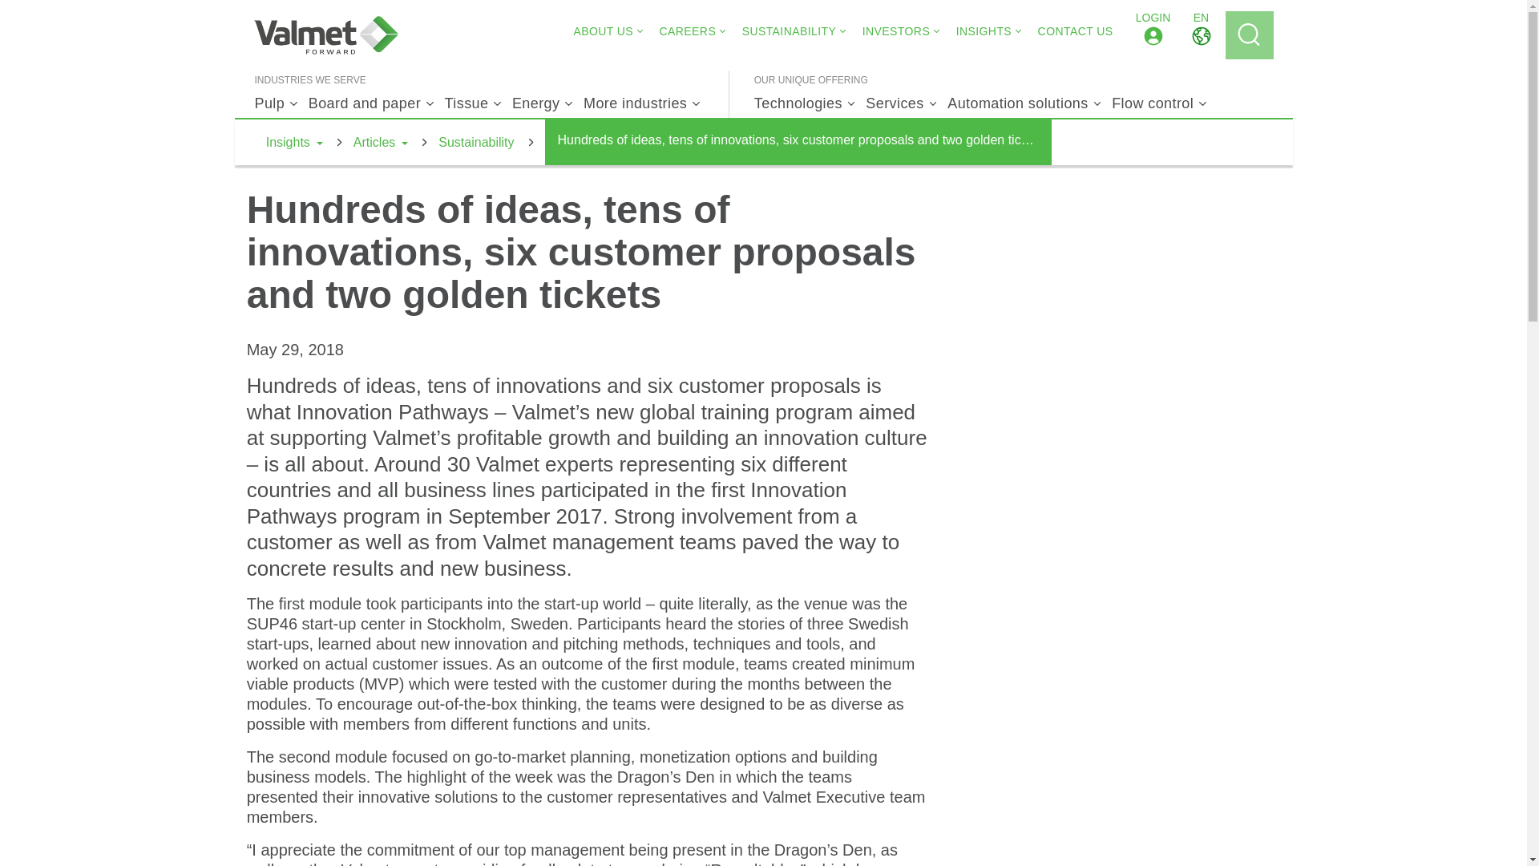 This screenshot has height=866, width=1539. What do you see at coordinates (325, 35) in the screenshot?
I see `Valmet - Forward` at bounding box center [325, 35].